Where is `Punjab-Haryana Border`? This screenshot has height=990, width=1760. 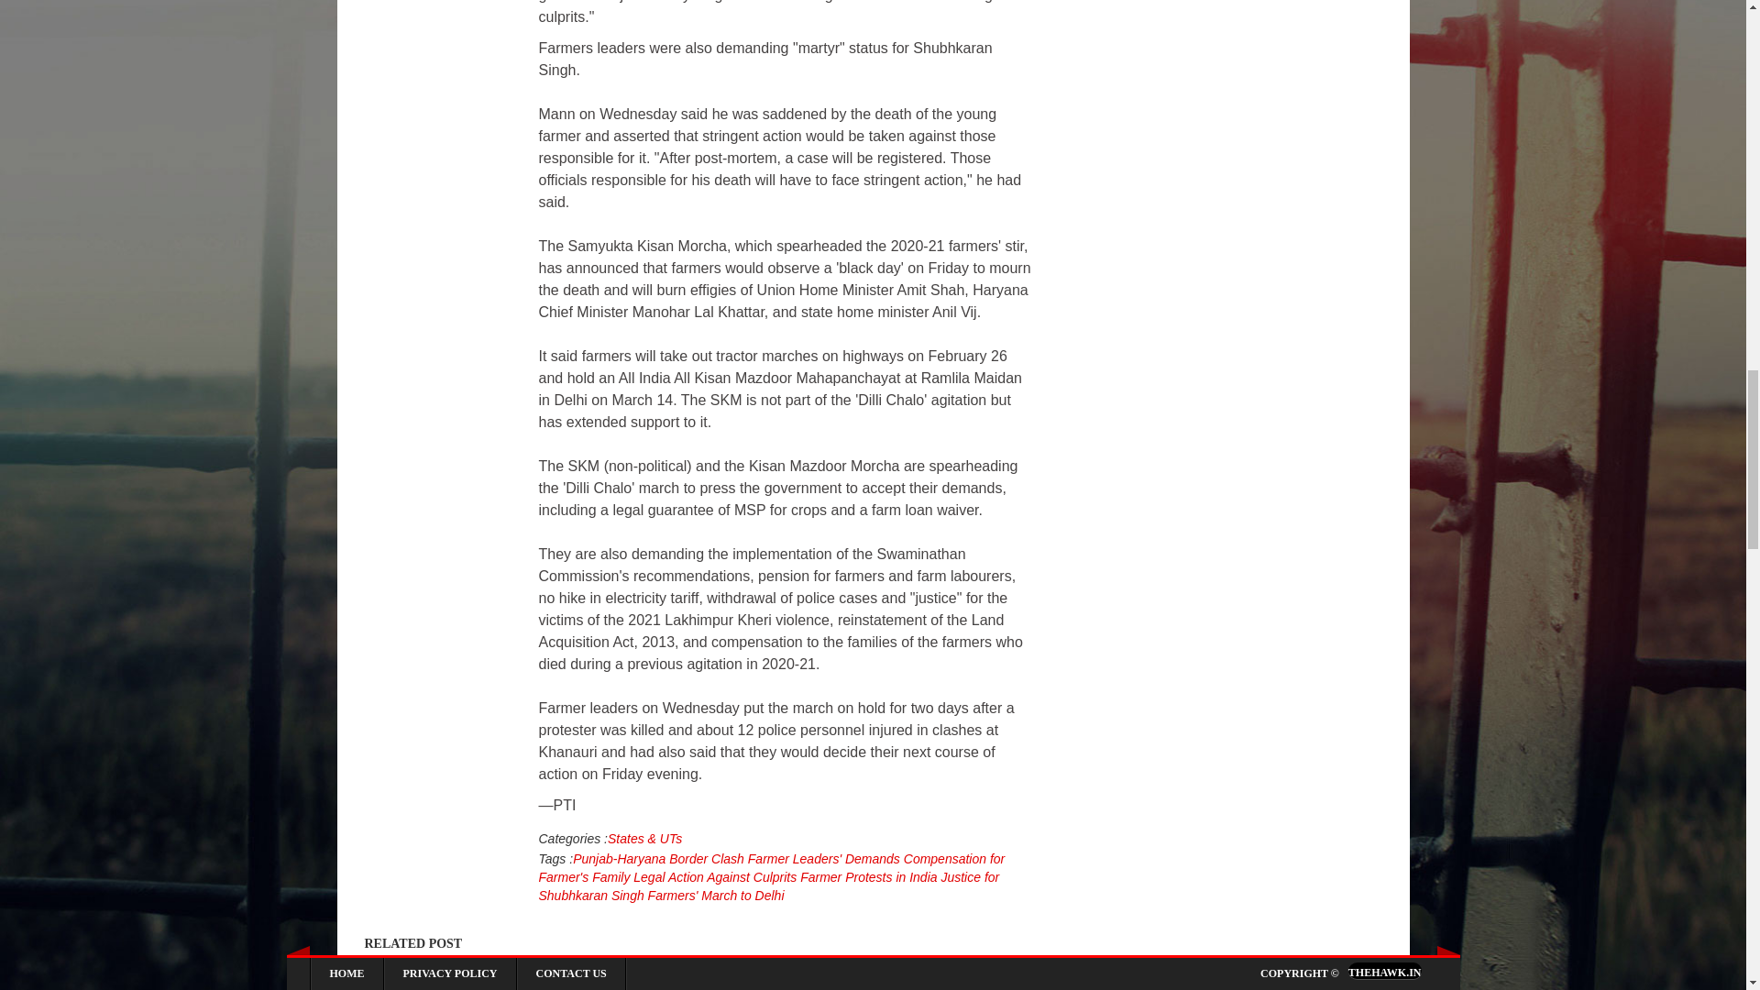
Punjab-Haryana Border is located at coordinates (640, 858).